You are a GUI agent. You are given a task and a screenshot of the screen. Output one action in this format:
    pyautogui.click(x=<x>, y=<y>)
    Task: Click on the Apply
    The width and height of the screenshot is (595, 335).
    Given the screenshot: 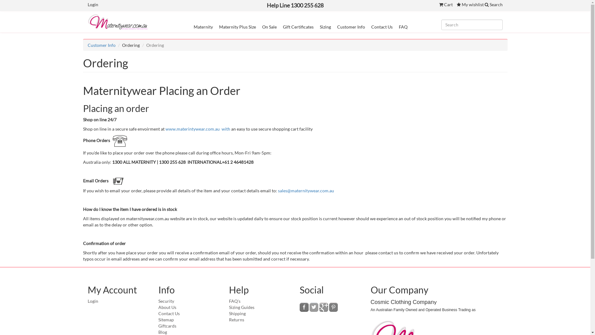 What is the action you would take?
    pyautogui.click(x=10, y=5)
    